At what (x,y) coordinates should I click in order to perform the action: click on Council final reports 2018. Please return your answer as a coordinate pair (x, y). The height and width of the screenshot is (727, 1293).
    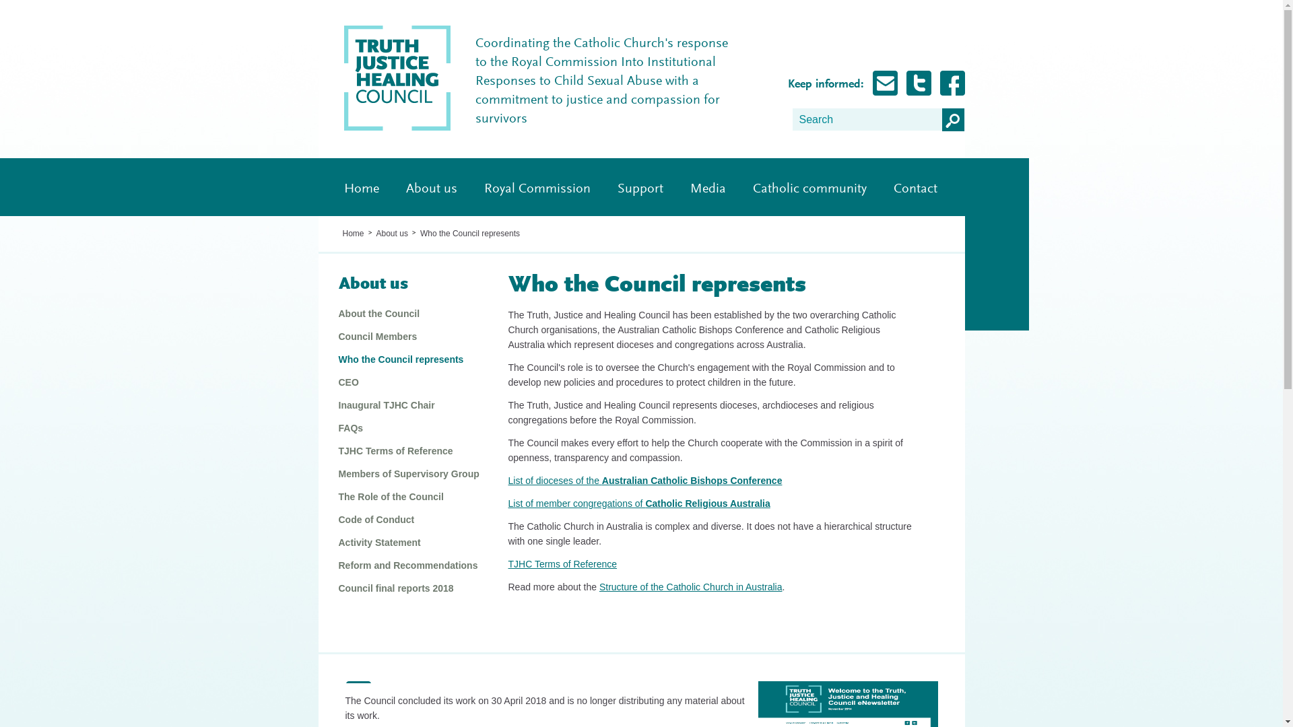
    Looking at the image, I should click on (409, 588).